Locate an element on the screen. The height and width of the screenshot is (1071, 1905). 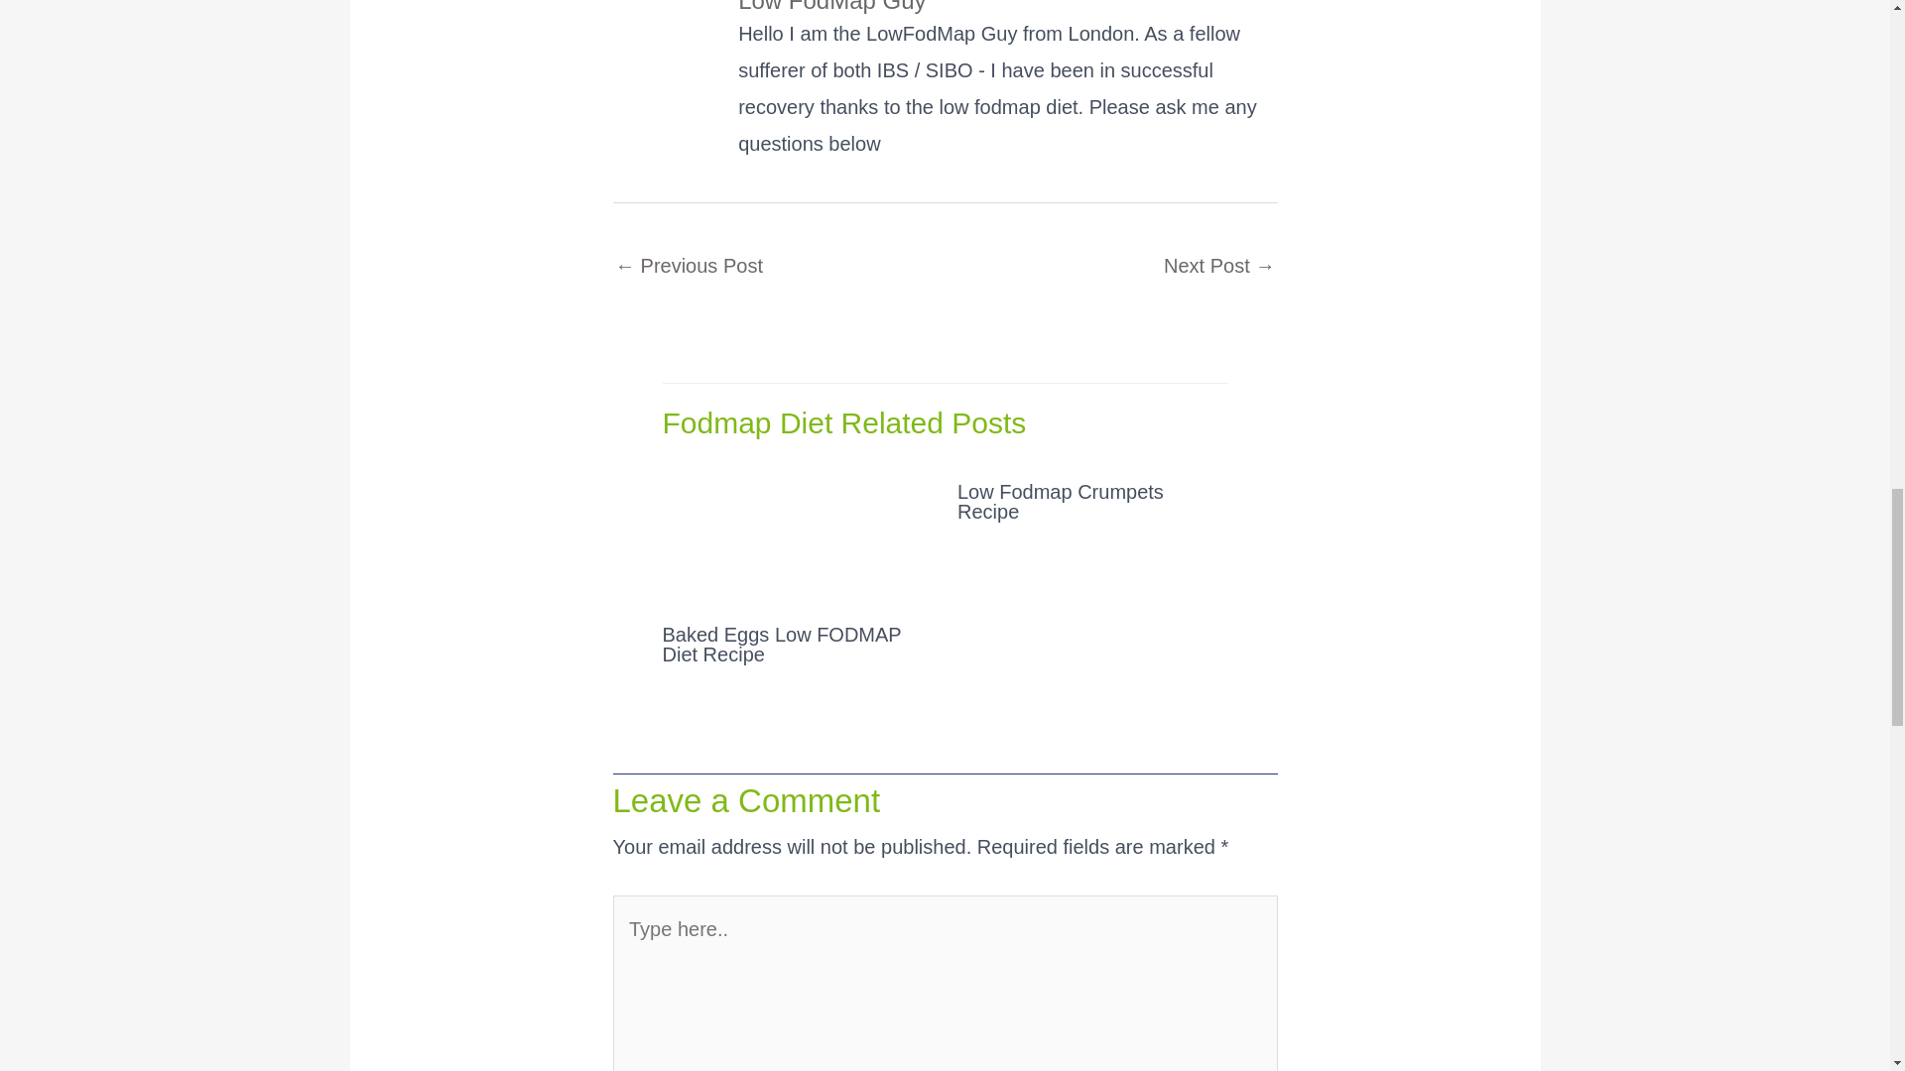
Low FodMap Guy is located at coordinates (1007, 8).